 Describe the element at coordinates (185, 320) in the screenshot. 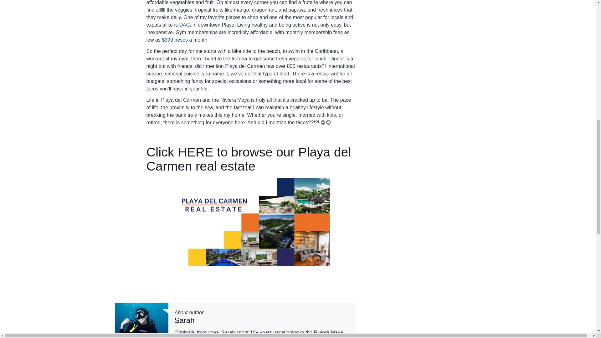

I see `Post by Sarah` at that location.